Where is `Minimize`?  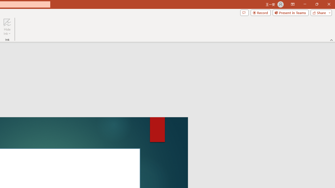
Minimize is located at coordinates (305, 4).